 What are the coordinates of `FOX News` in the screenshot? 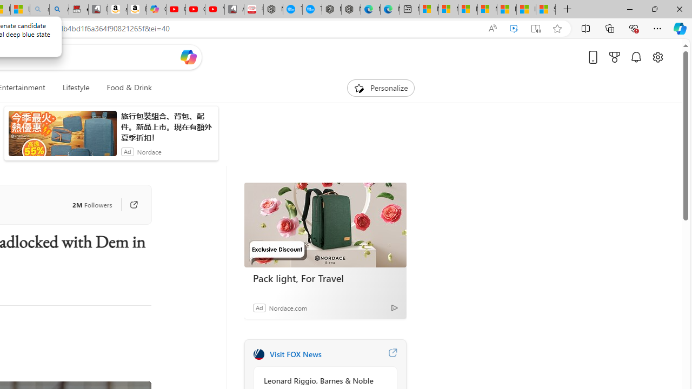 It's located at (258, 354).